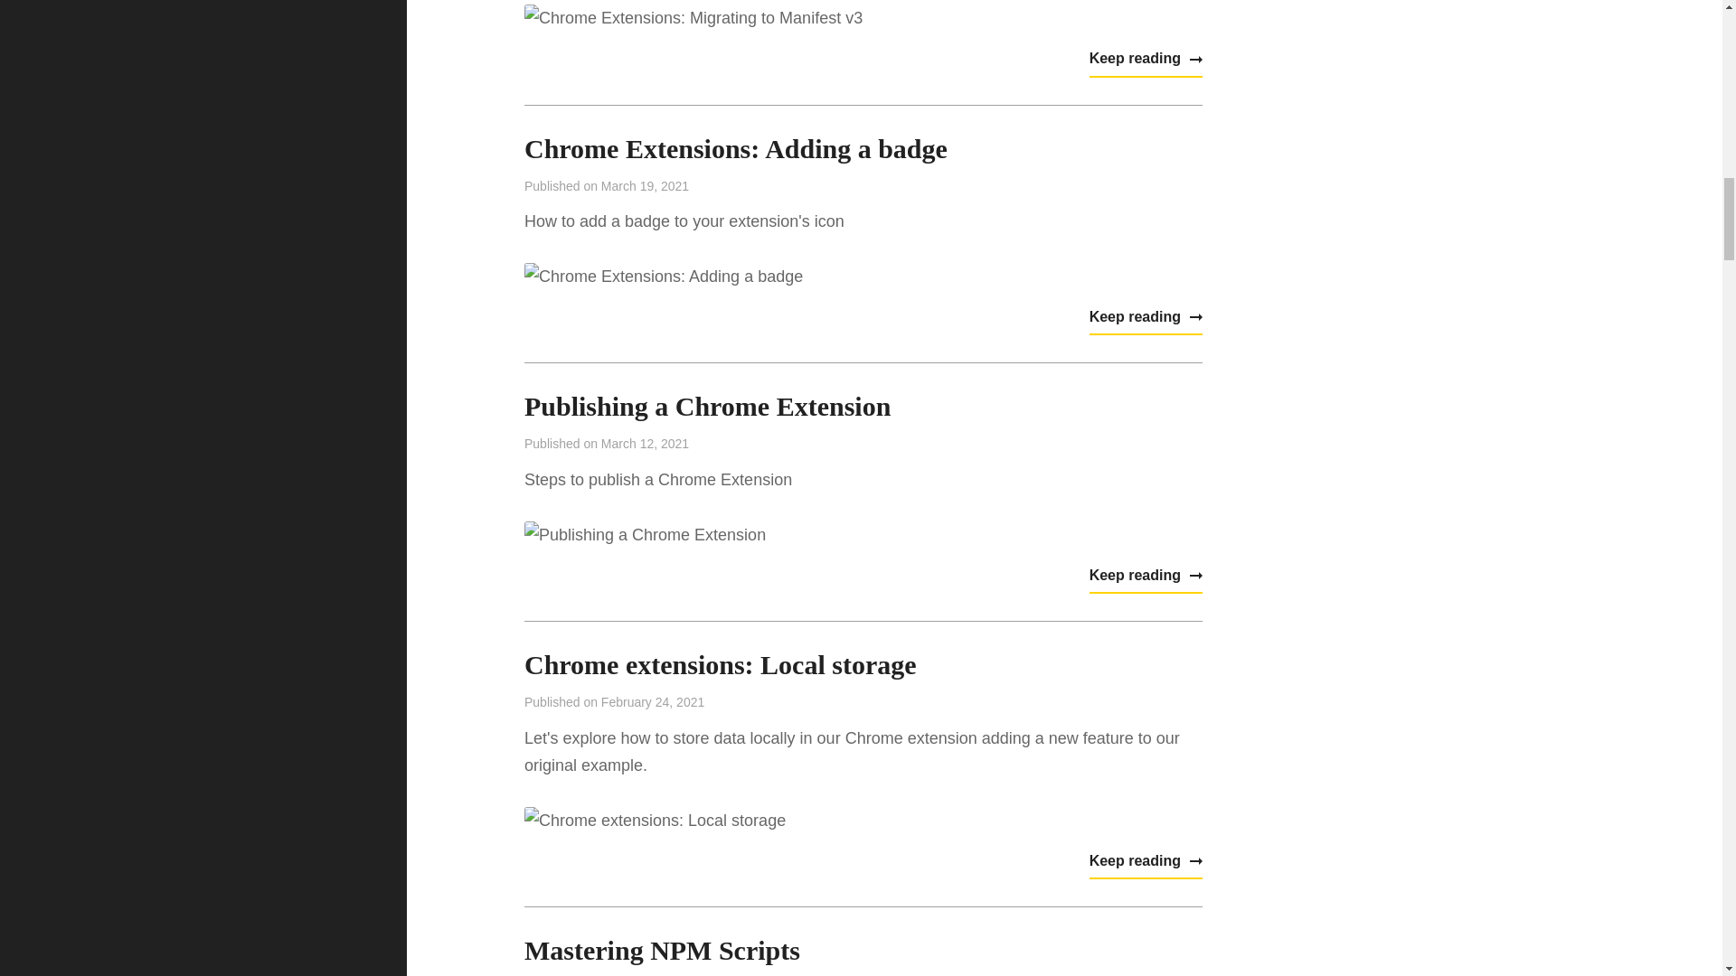  Describe the element at coordinates (736, 148) in the screenshot. I see `Chrome Extensions: Adding a badge` at that location.